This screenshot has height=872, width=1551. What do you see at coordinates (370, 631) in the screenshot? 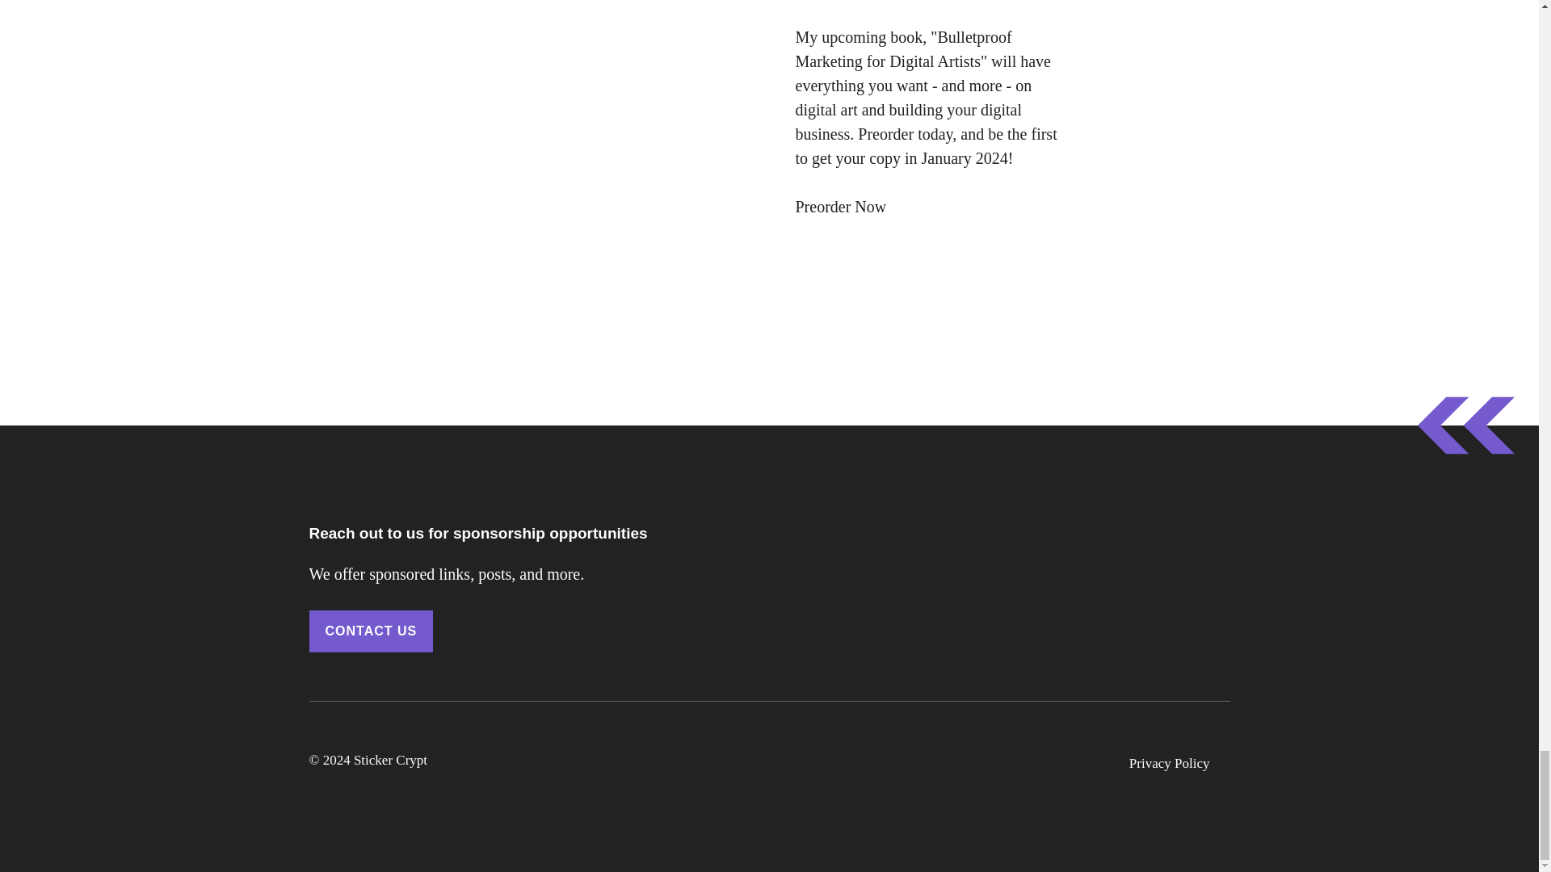
I see `CONTACT US` at bounding box center [370, 631].